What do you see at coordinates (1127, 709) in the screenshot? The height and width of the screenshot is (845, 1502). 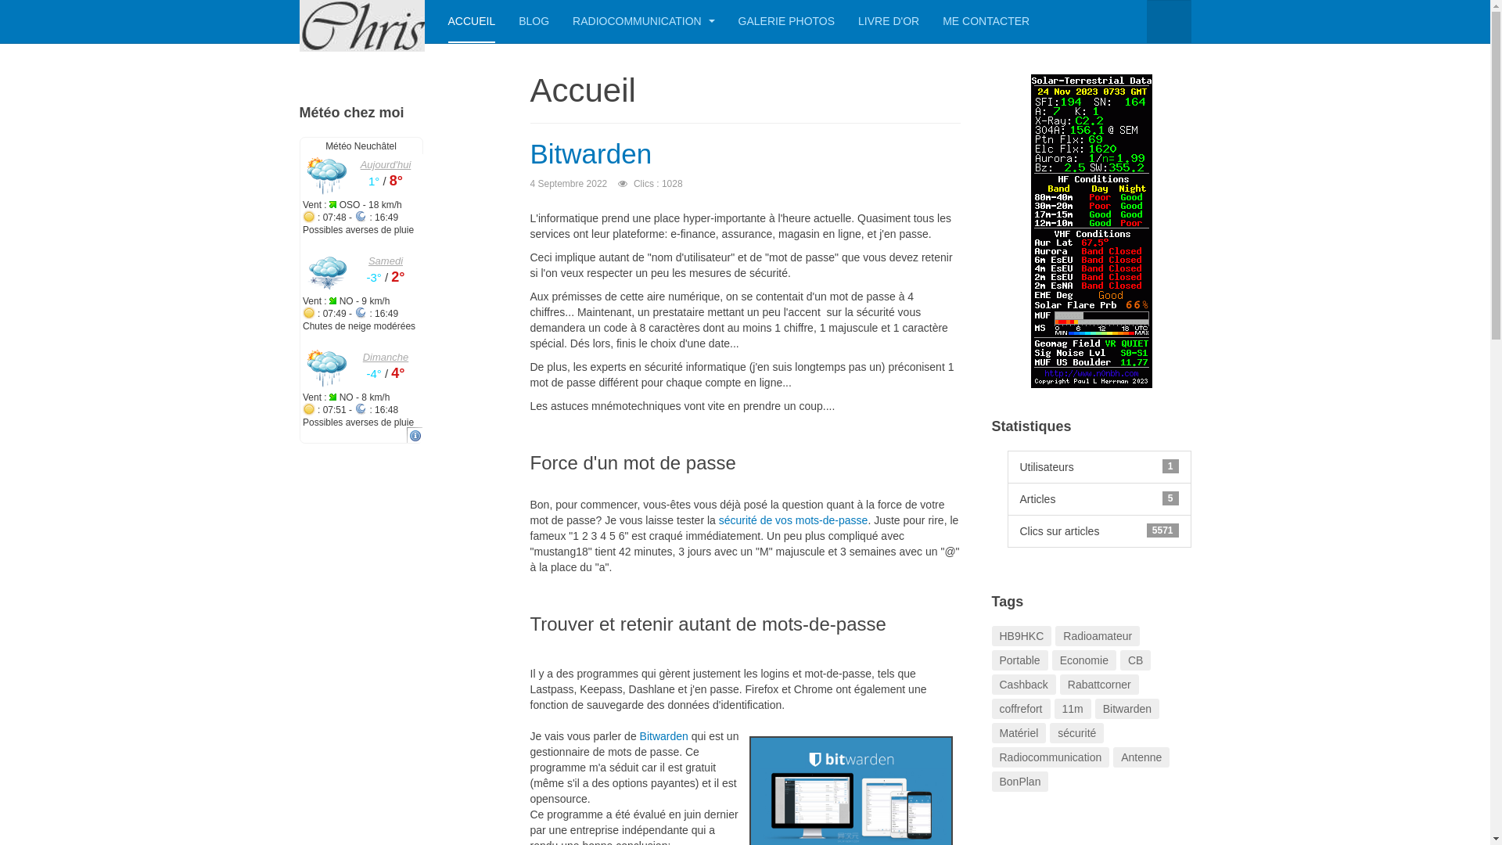 I see `Bitwarden` at bounding box center [1127, 709].